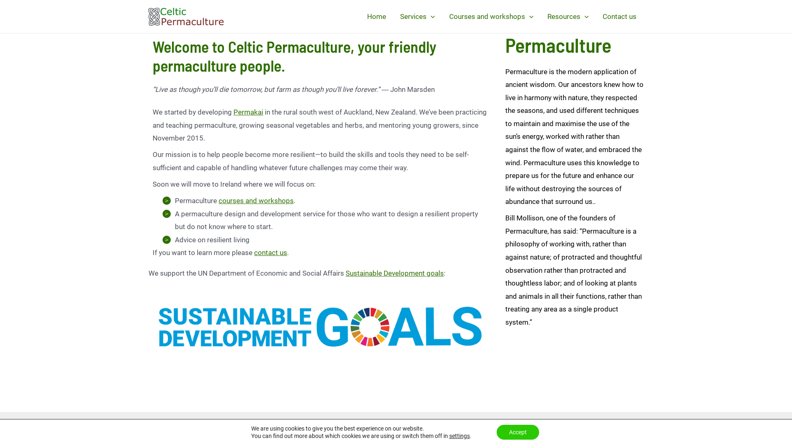 This screenshot has width=792, height=445. What do you see at coordinates (395, 273) in the screenshot?
I see `Sustainable Development goals` at bounding box center [395, 273].